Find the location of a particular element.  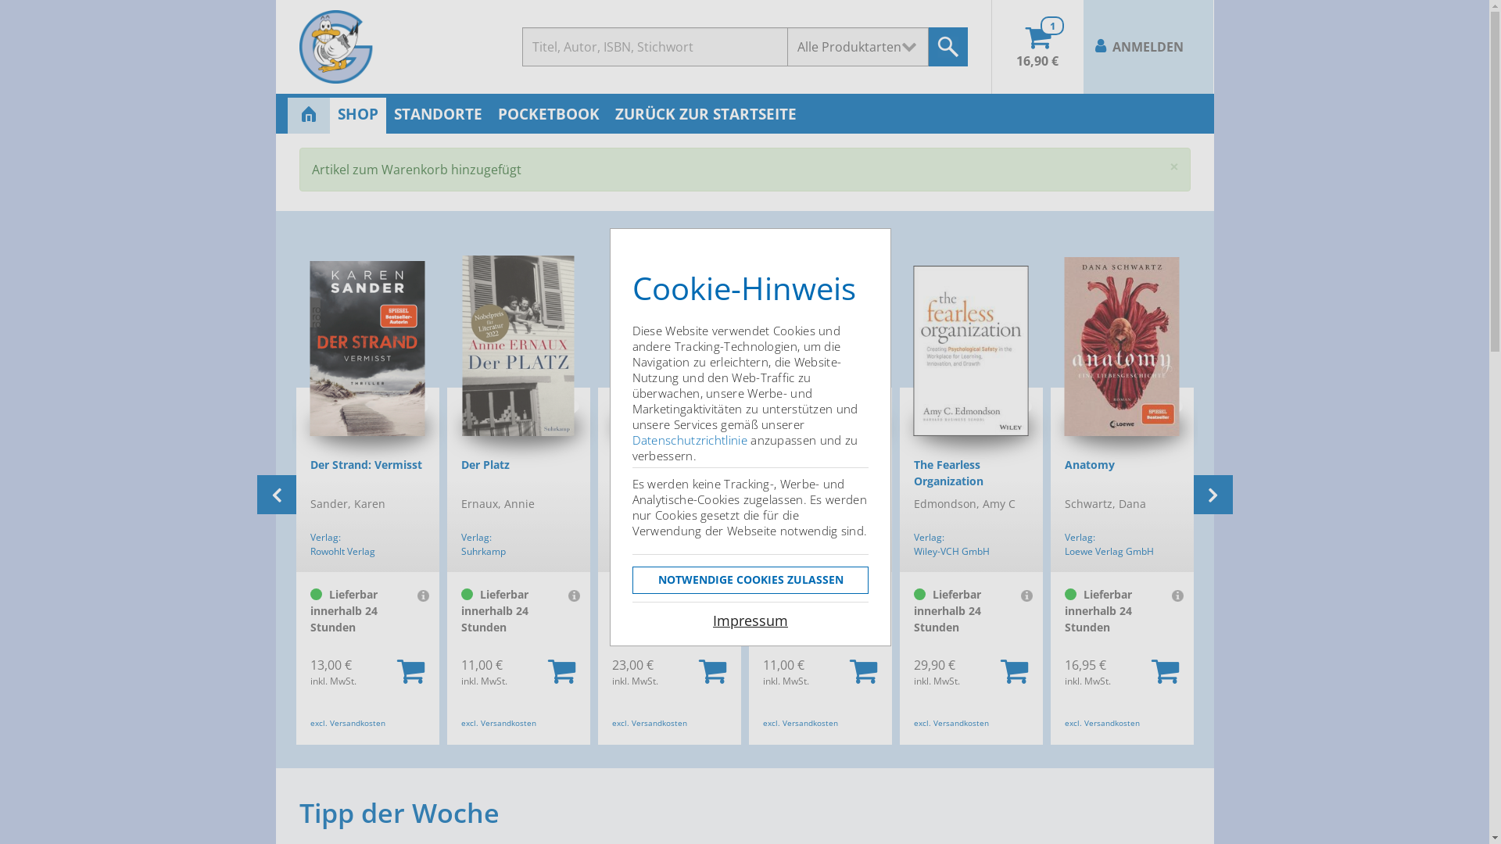

Der Platz is located at coordinates (669, 476).